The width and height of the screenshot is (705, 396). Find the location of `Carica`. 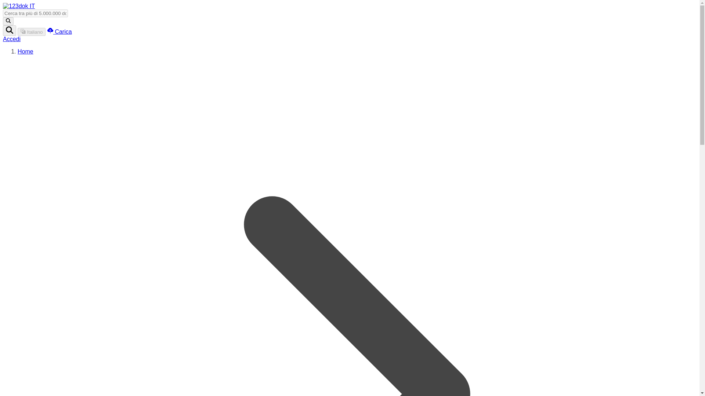

Carica is located at coordinates (59, 32).